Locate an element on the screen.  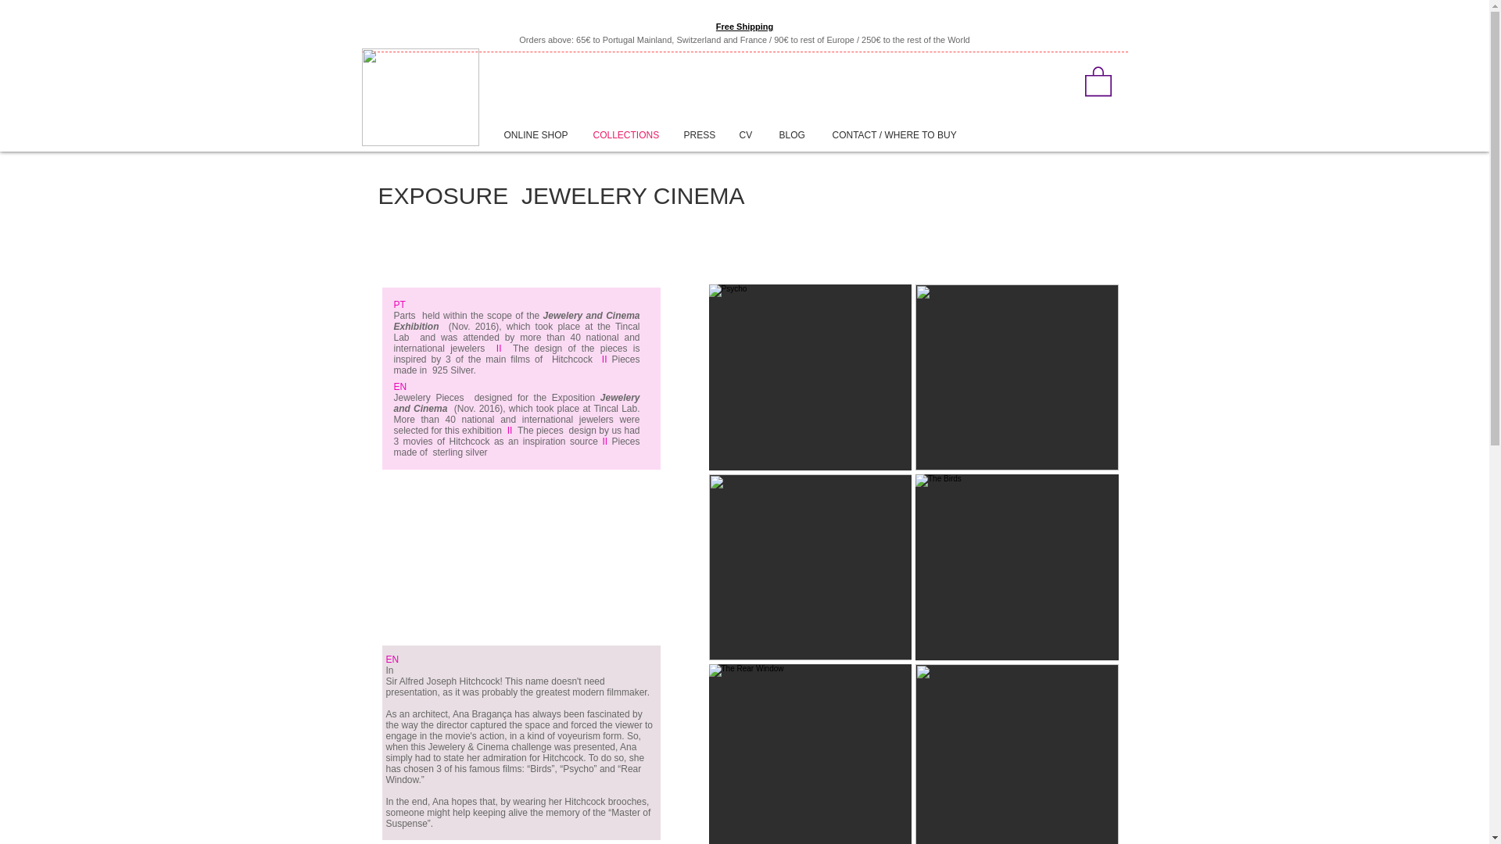
BLOG is located at coordinates (797, 135).